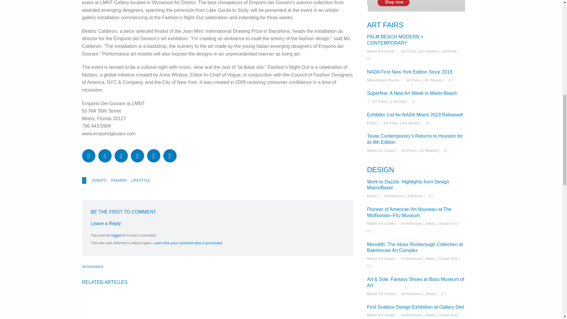 This screenshot has width=567, height=319. I want to click on 0, so click(369, 266).